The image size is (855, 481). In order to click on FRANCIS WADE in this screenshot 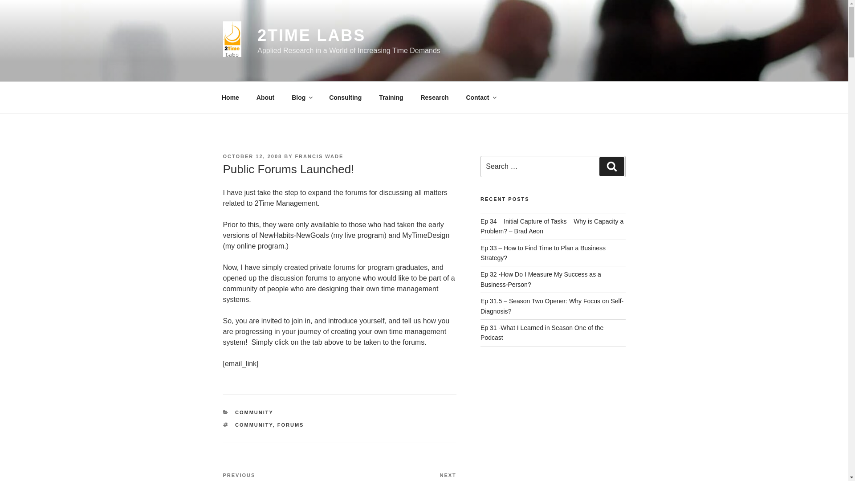, I will do `click(319, 156)`.